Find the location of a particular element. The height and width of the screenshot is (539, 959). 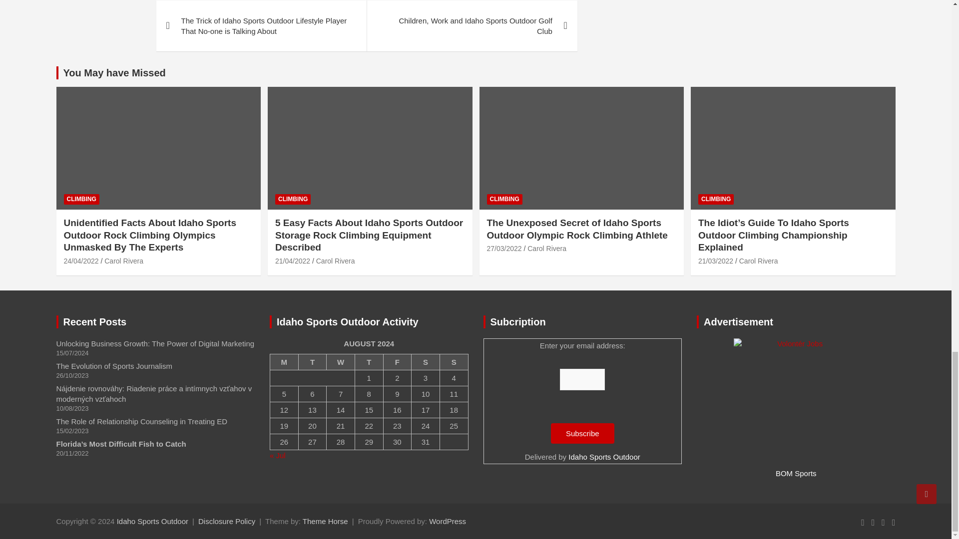

Children, Work and Idaho Sports Outdoor Golf Club is located at coordinates (472, 26).